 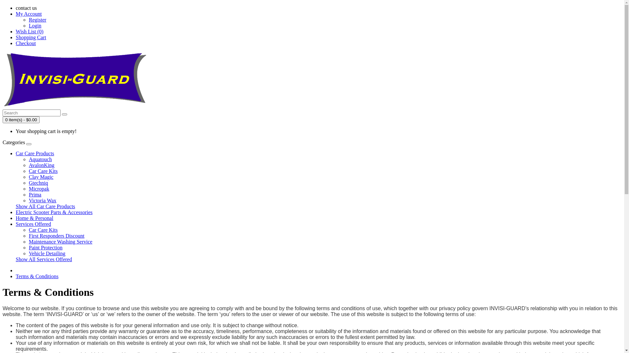 What do you see at coordinates (35, 25) in the screenshot?
I see `Login` at bounding box center [35, 25].